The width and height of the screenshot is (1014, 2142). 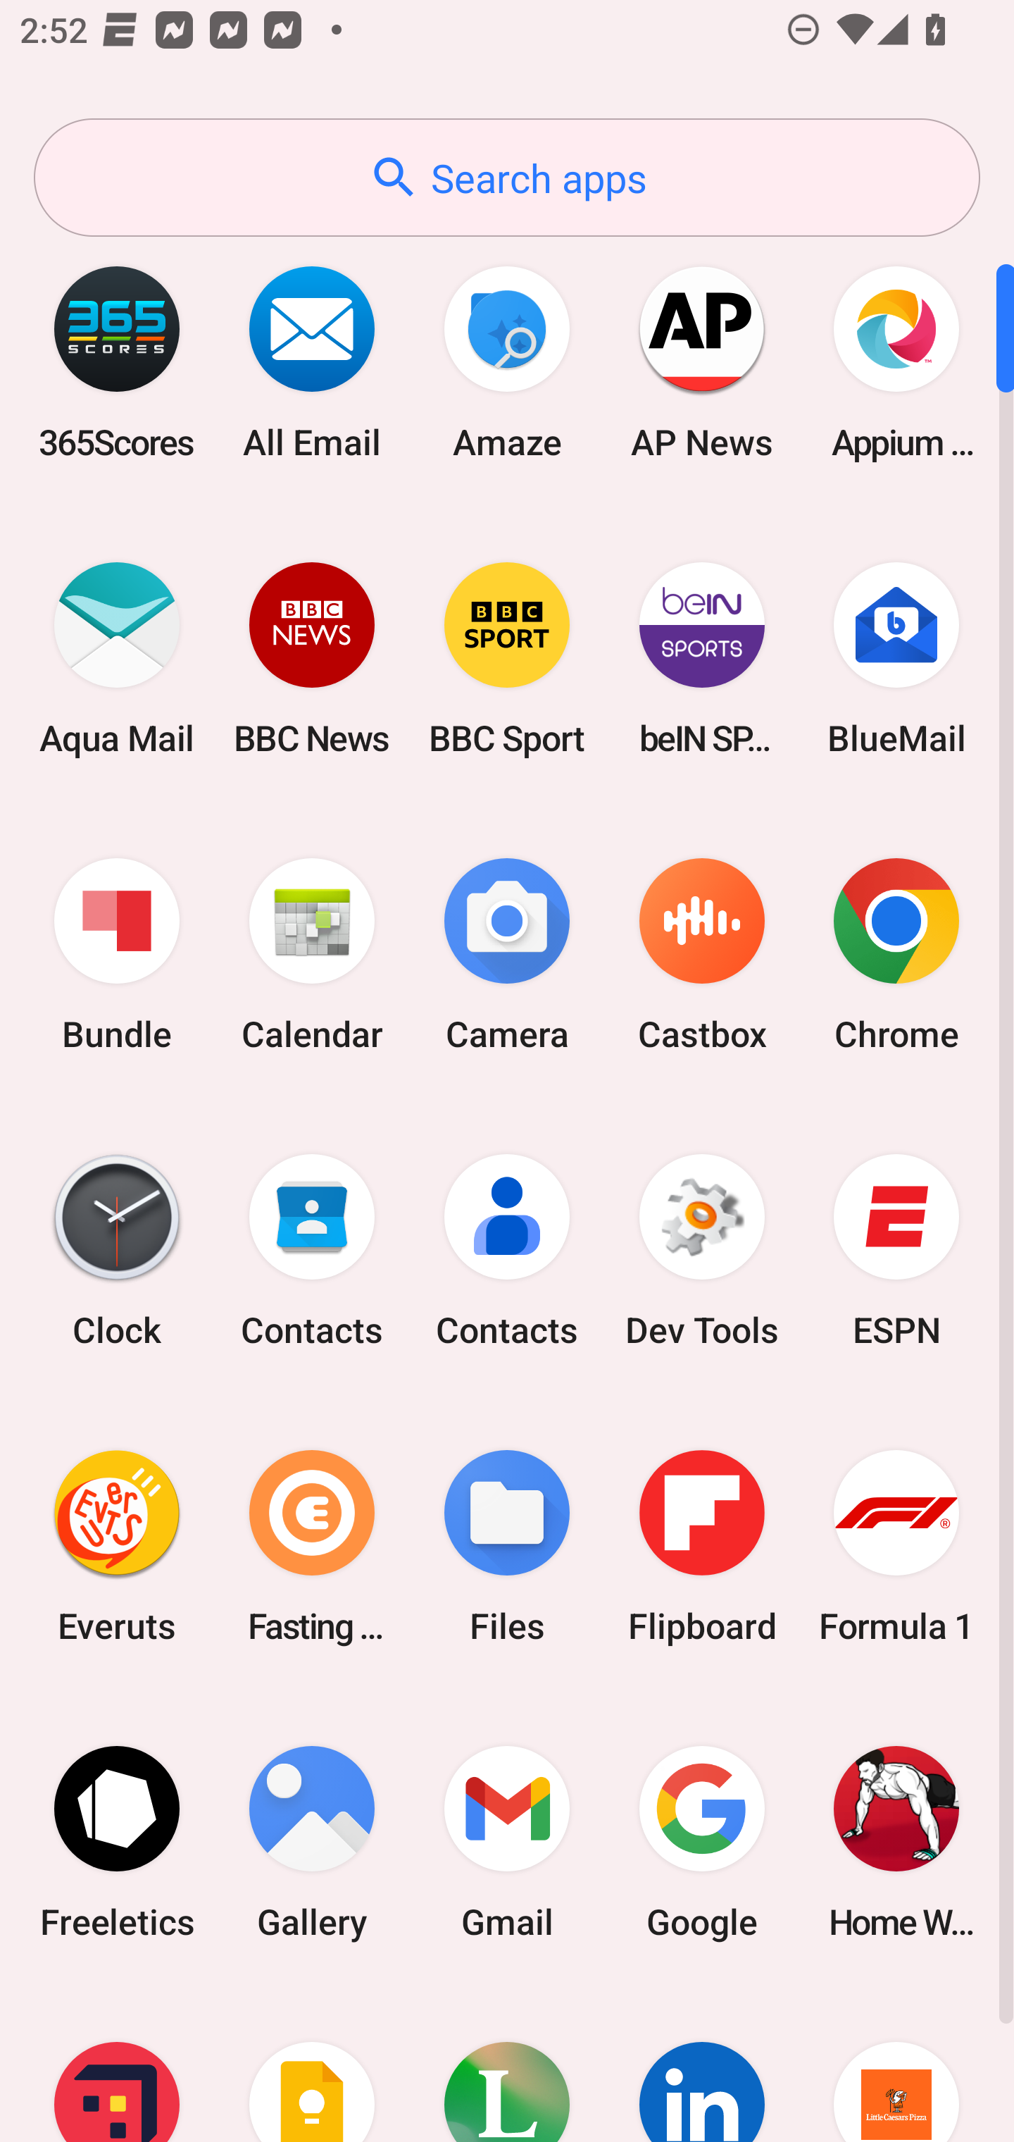 What do you see at coordinates (312, 955) in the screenshot?
I see `Calendar` at bounding box center [312, 955].